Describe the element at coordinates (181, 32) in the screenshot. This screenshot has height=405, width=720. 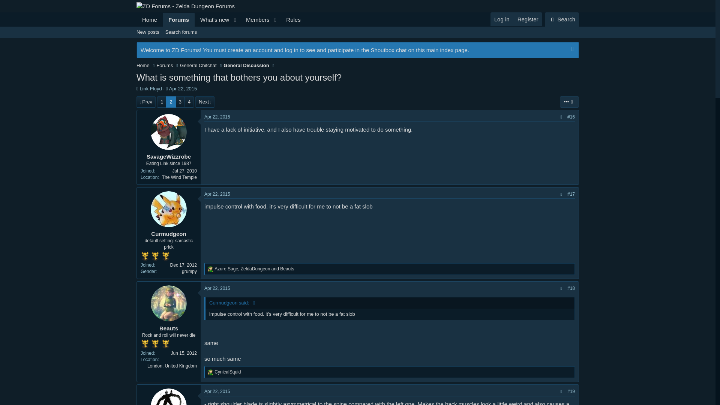
I see `Apr 22, 2015` at that location.